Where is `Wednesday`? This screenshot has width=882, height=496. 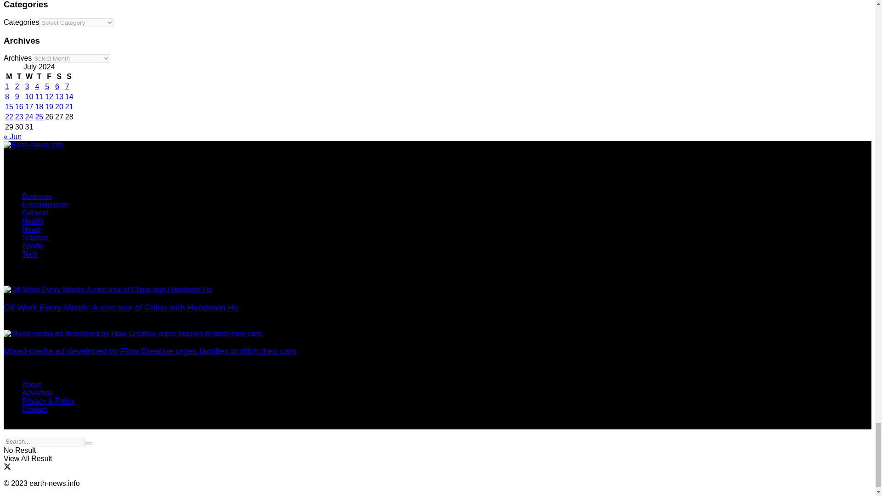
Wednesday is located at coordinates (29, 76).